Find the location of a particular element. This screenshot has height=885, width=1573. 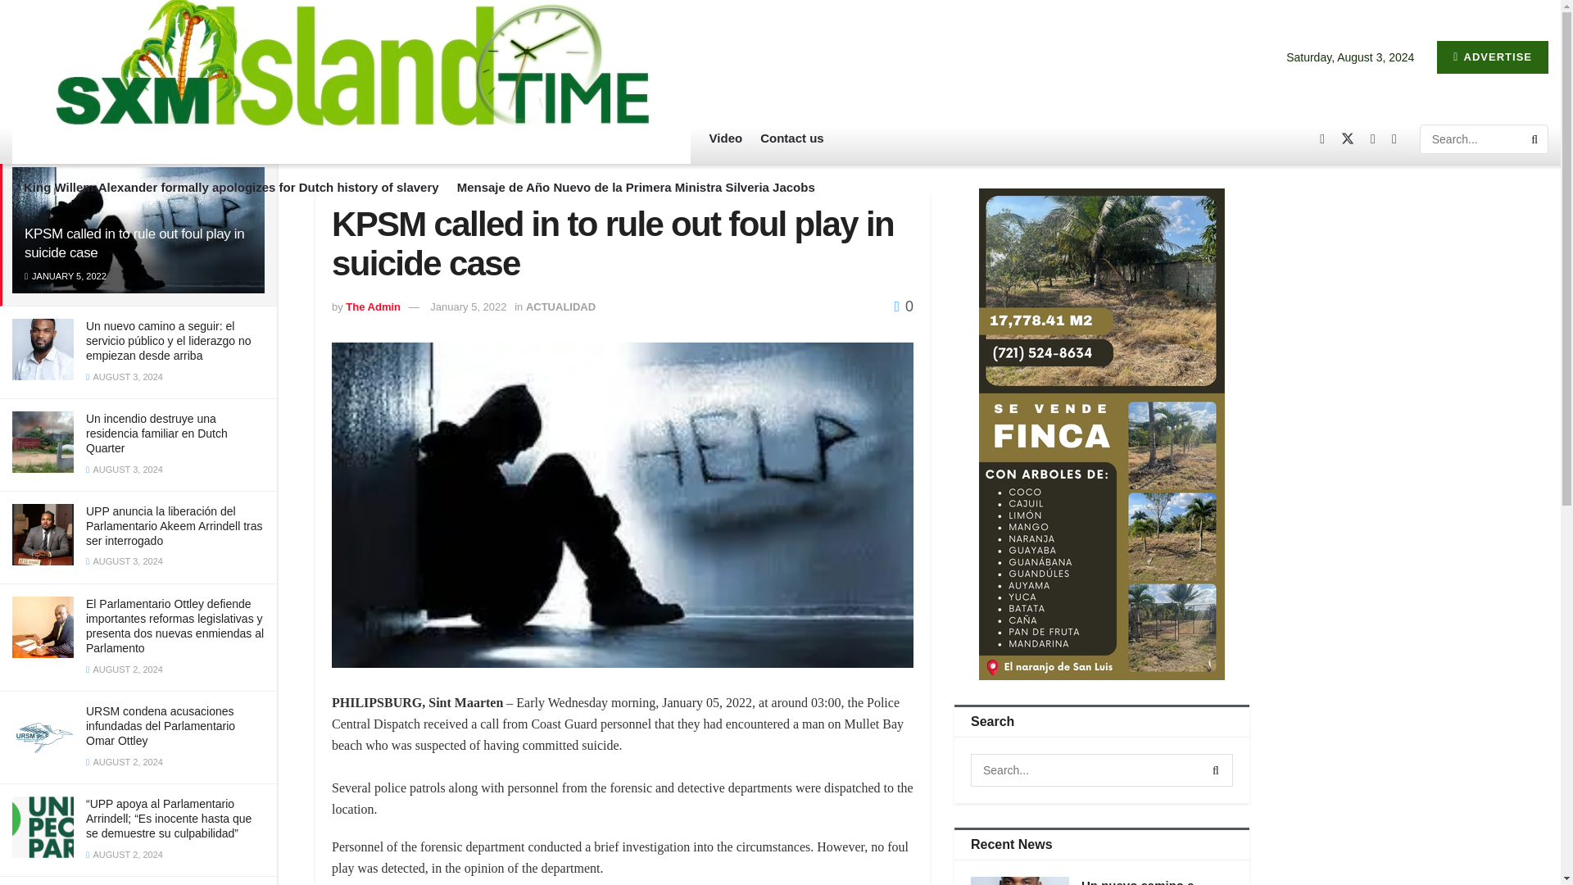

Contact us is located at coordinates (791, 138).